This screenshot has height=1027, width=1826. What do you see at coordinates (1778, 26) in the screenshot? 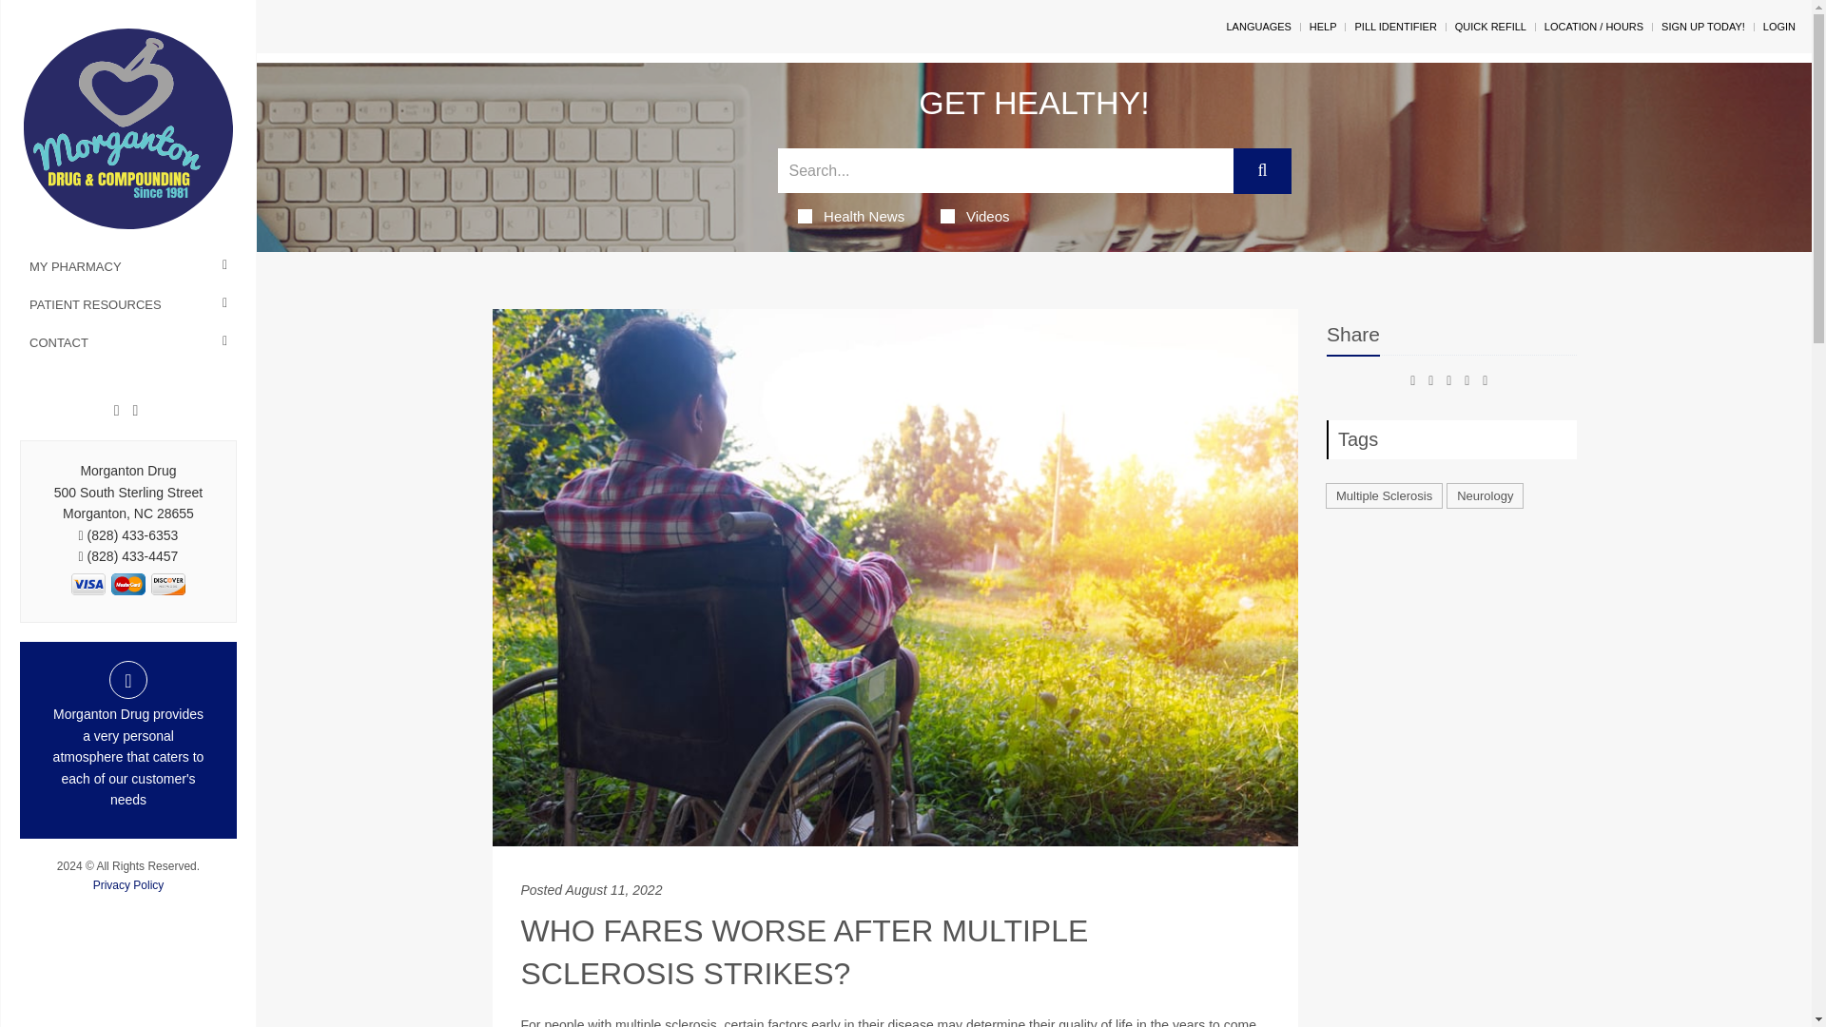
I see `LOGIN` at bounding box center [1778, 26].